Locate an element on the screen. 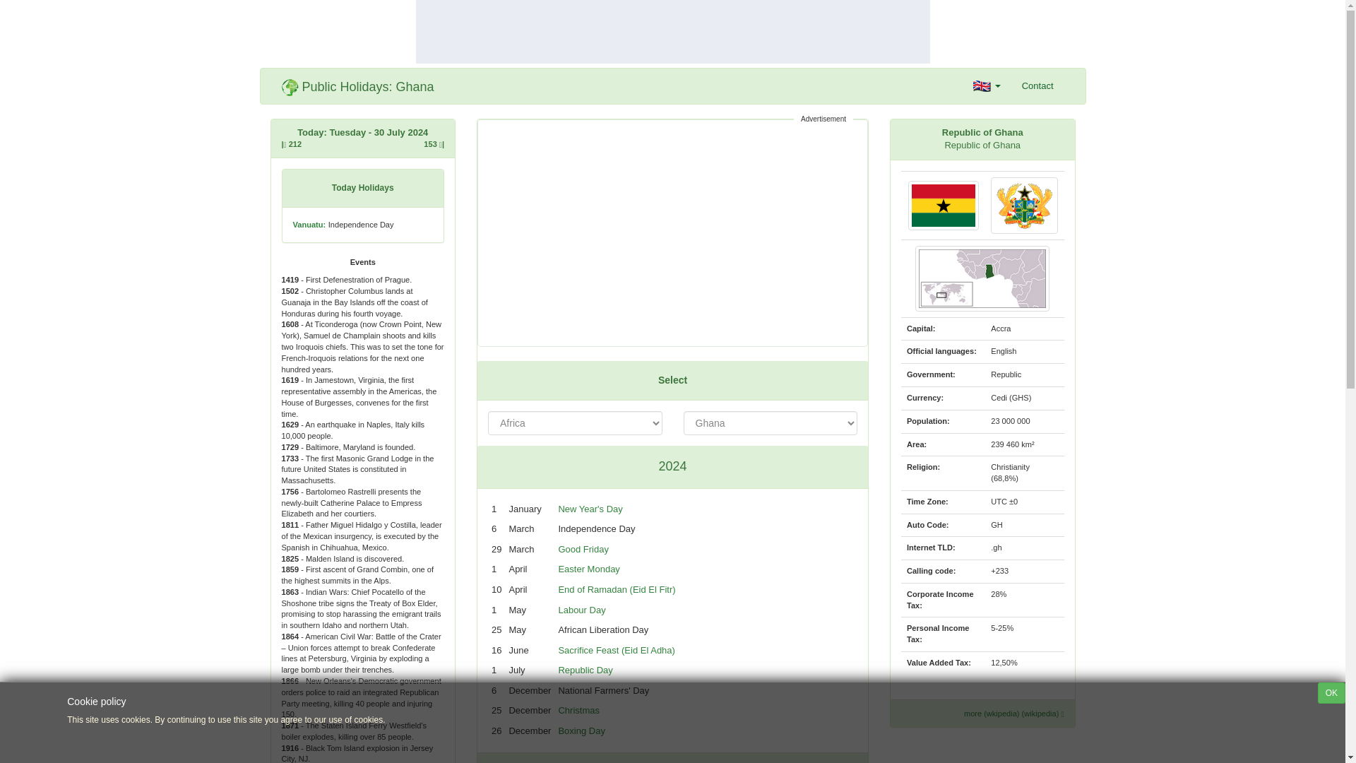 The image size is (1356, 763). Boxing Day is located at coordinates (581, 731).